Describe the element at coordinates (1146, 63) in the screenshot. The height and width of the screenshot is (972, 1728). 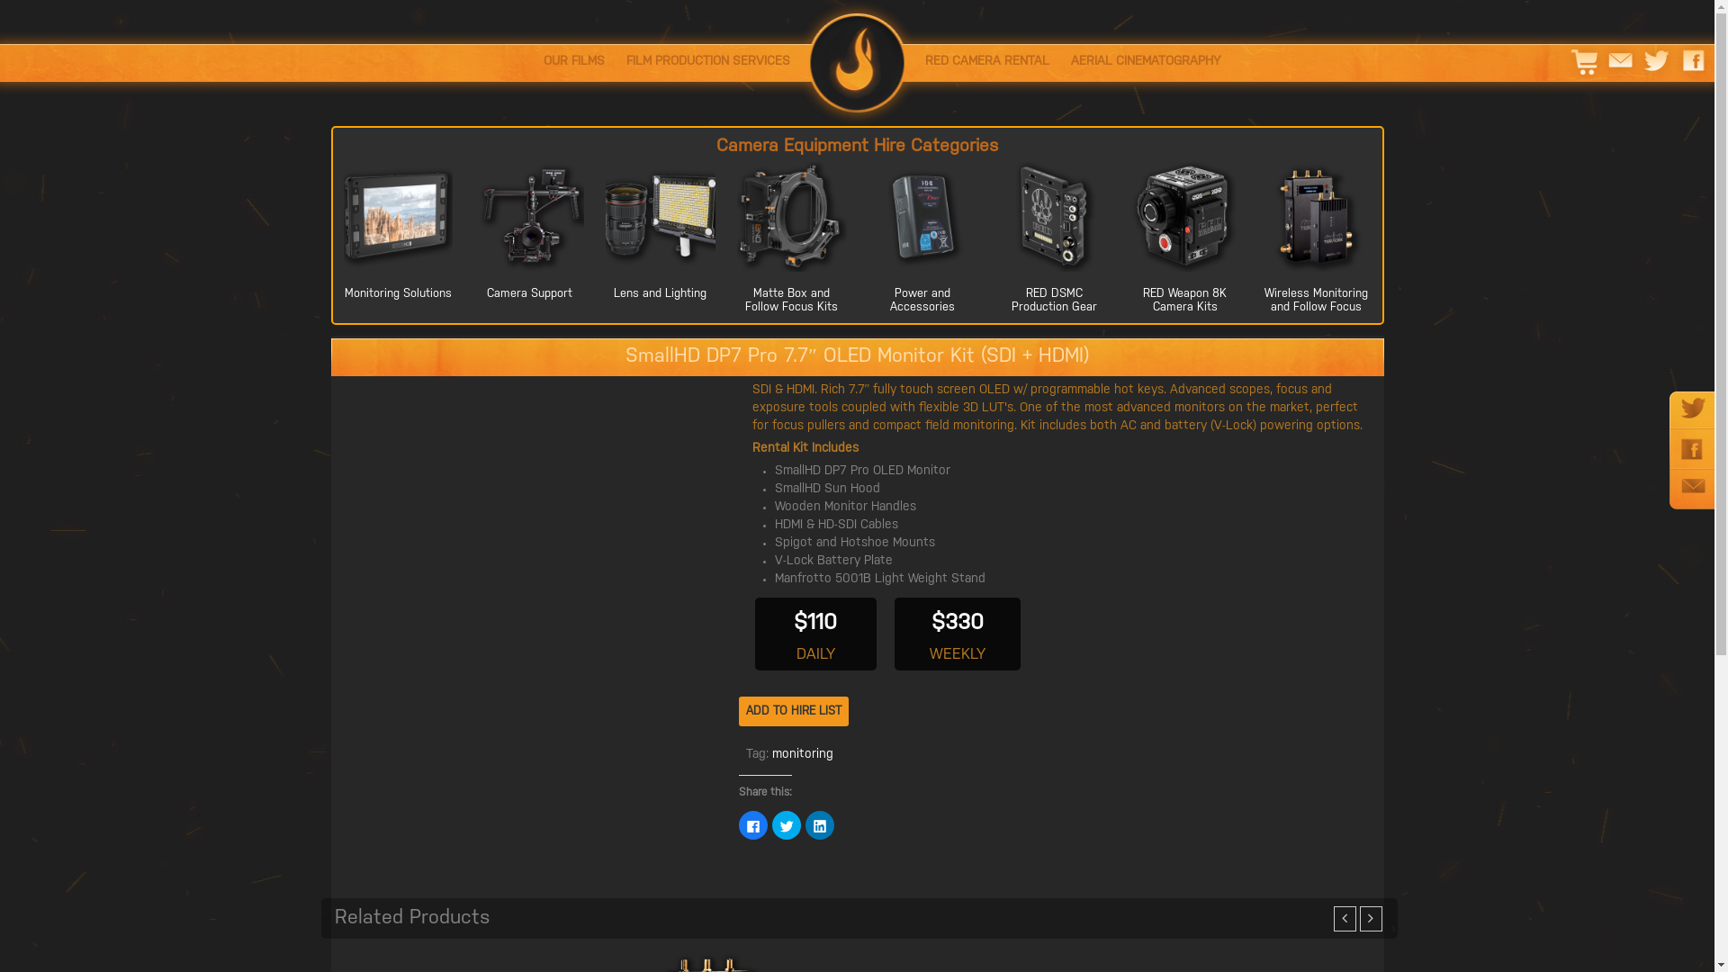
I see `AERIAL CINEMATOGRAPHY` at that location.